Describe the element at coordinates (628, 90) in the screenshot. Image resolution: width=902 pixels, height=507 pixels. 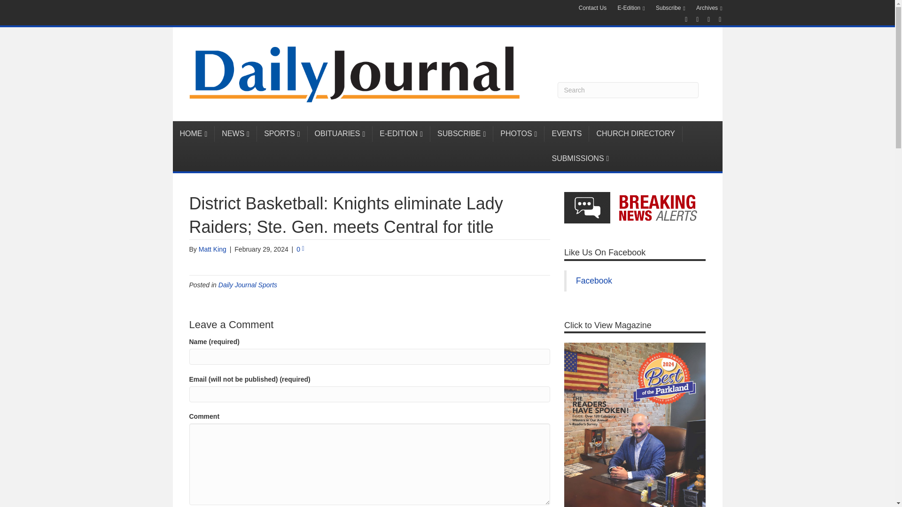
I see `Type and press Enter to search.` at that location.